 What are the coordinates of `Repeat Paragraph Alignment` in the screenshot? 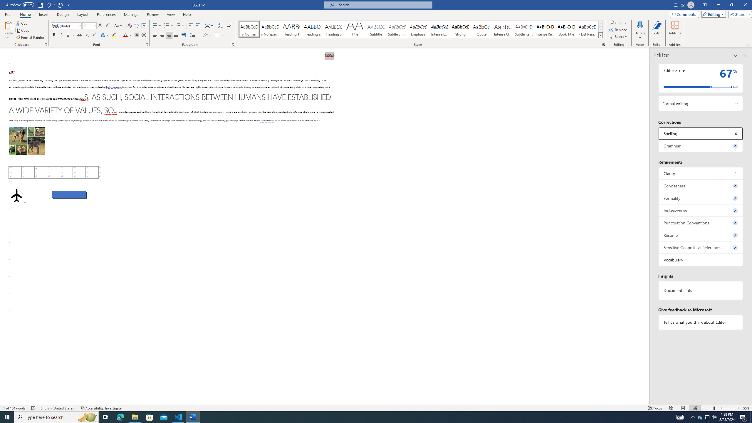 It's located at (61, 5).